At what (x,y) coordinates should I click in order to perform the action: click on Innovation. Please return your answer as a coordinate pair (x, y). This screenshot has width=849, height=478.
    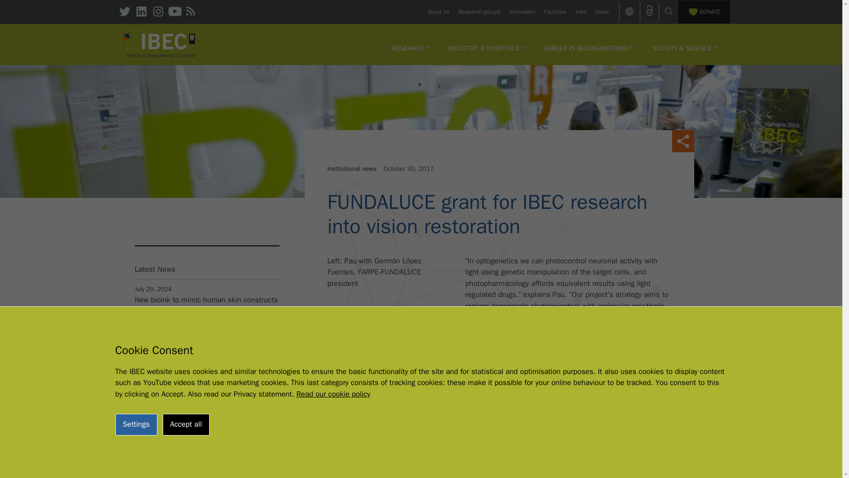
    Looking at the image, I should click on (522, 12).